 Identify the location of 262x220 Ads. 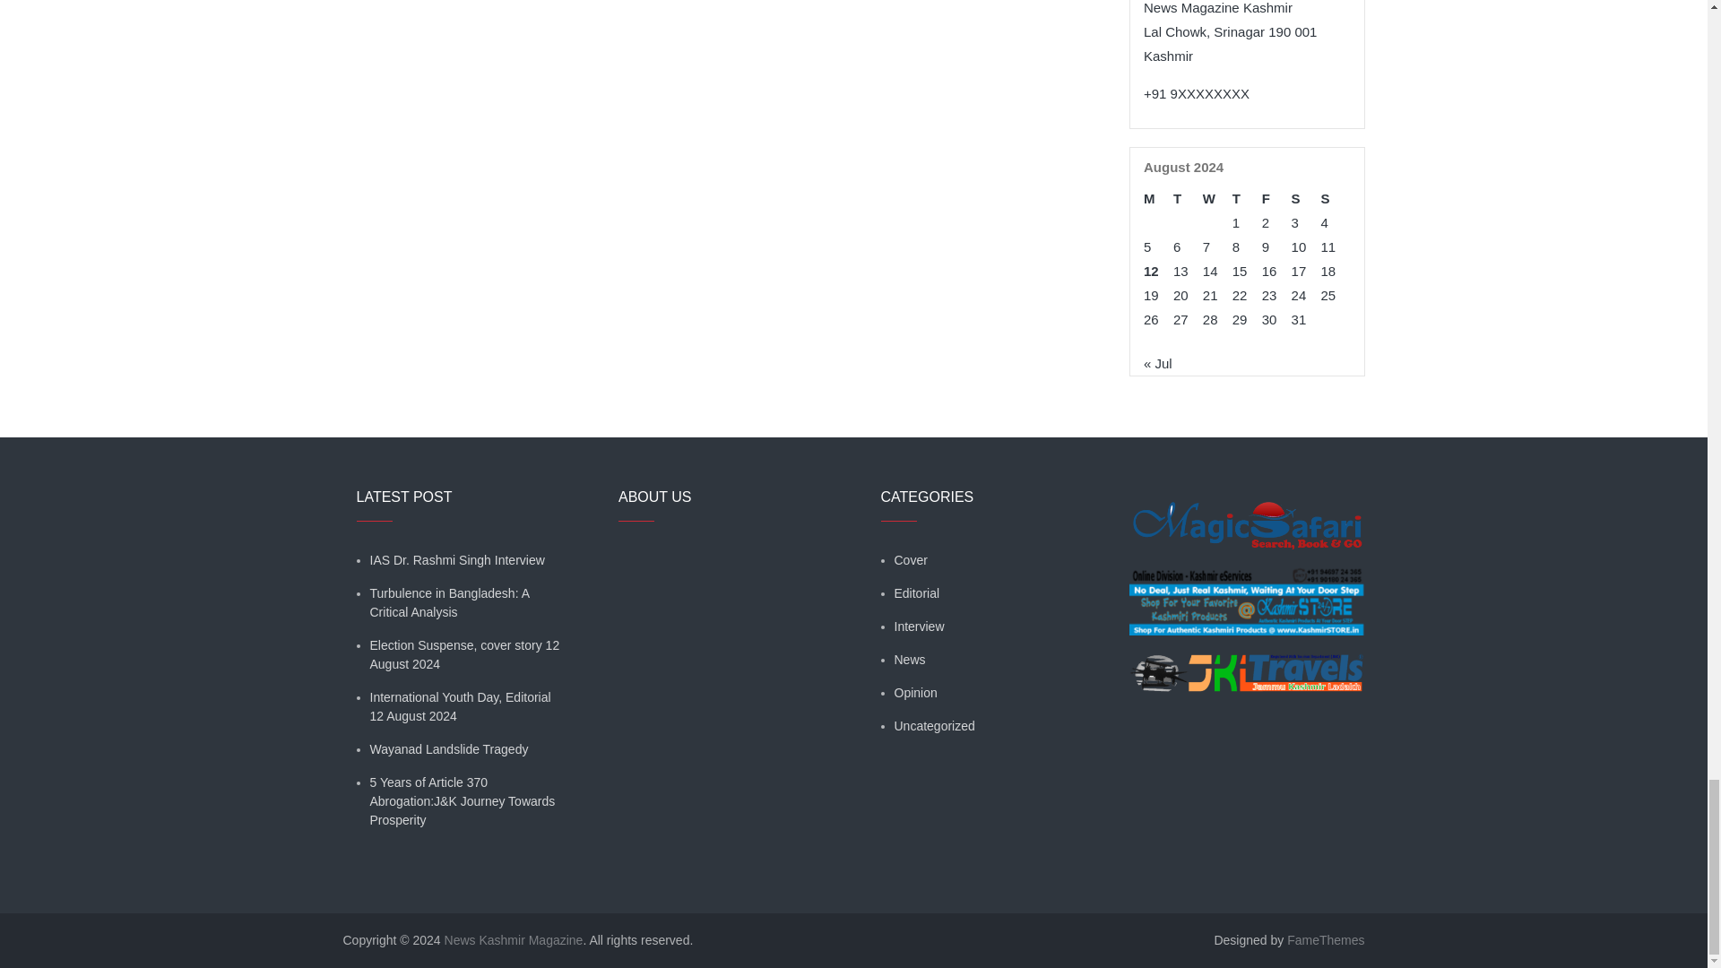
(1246, 662).